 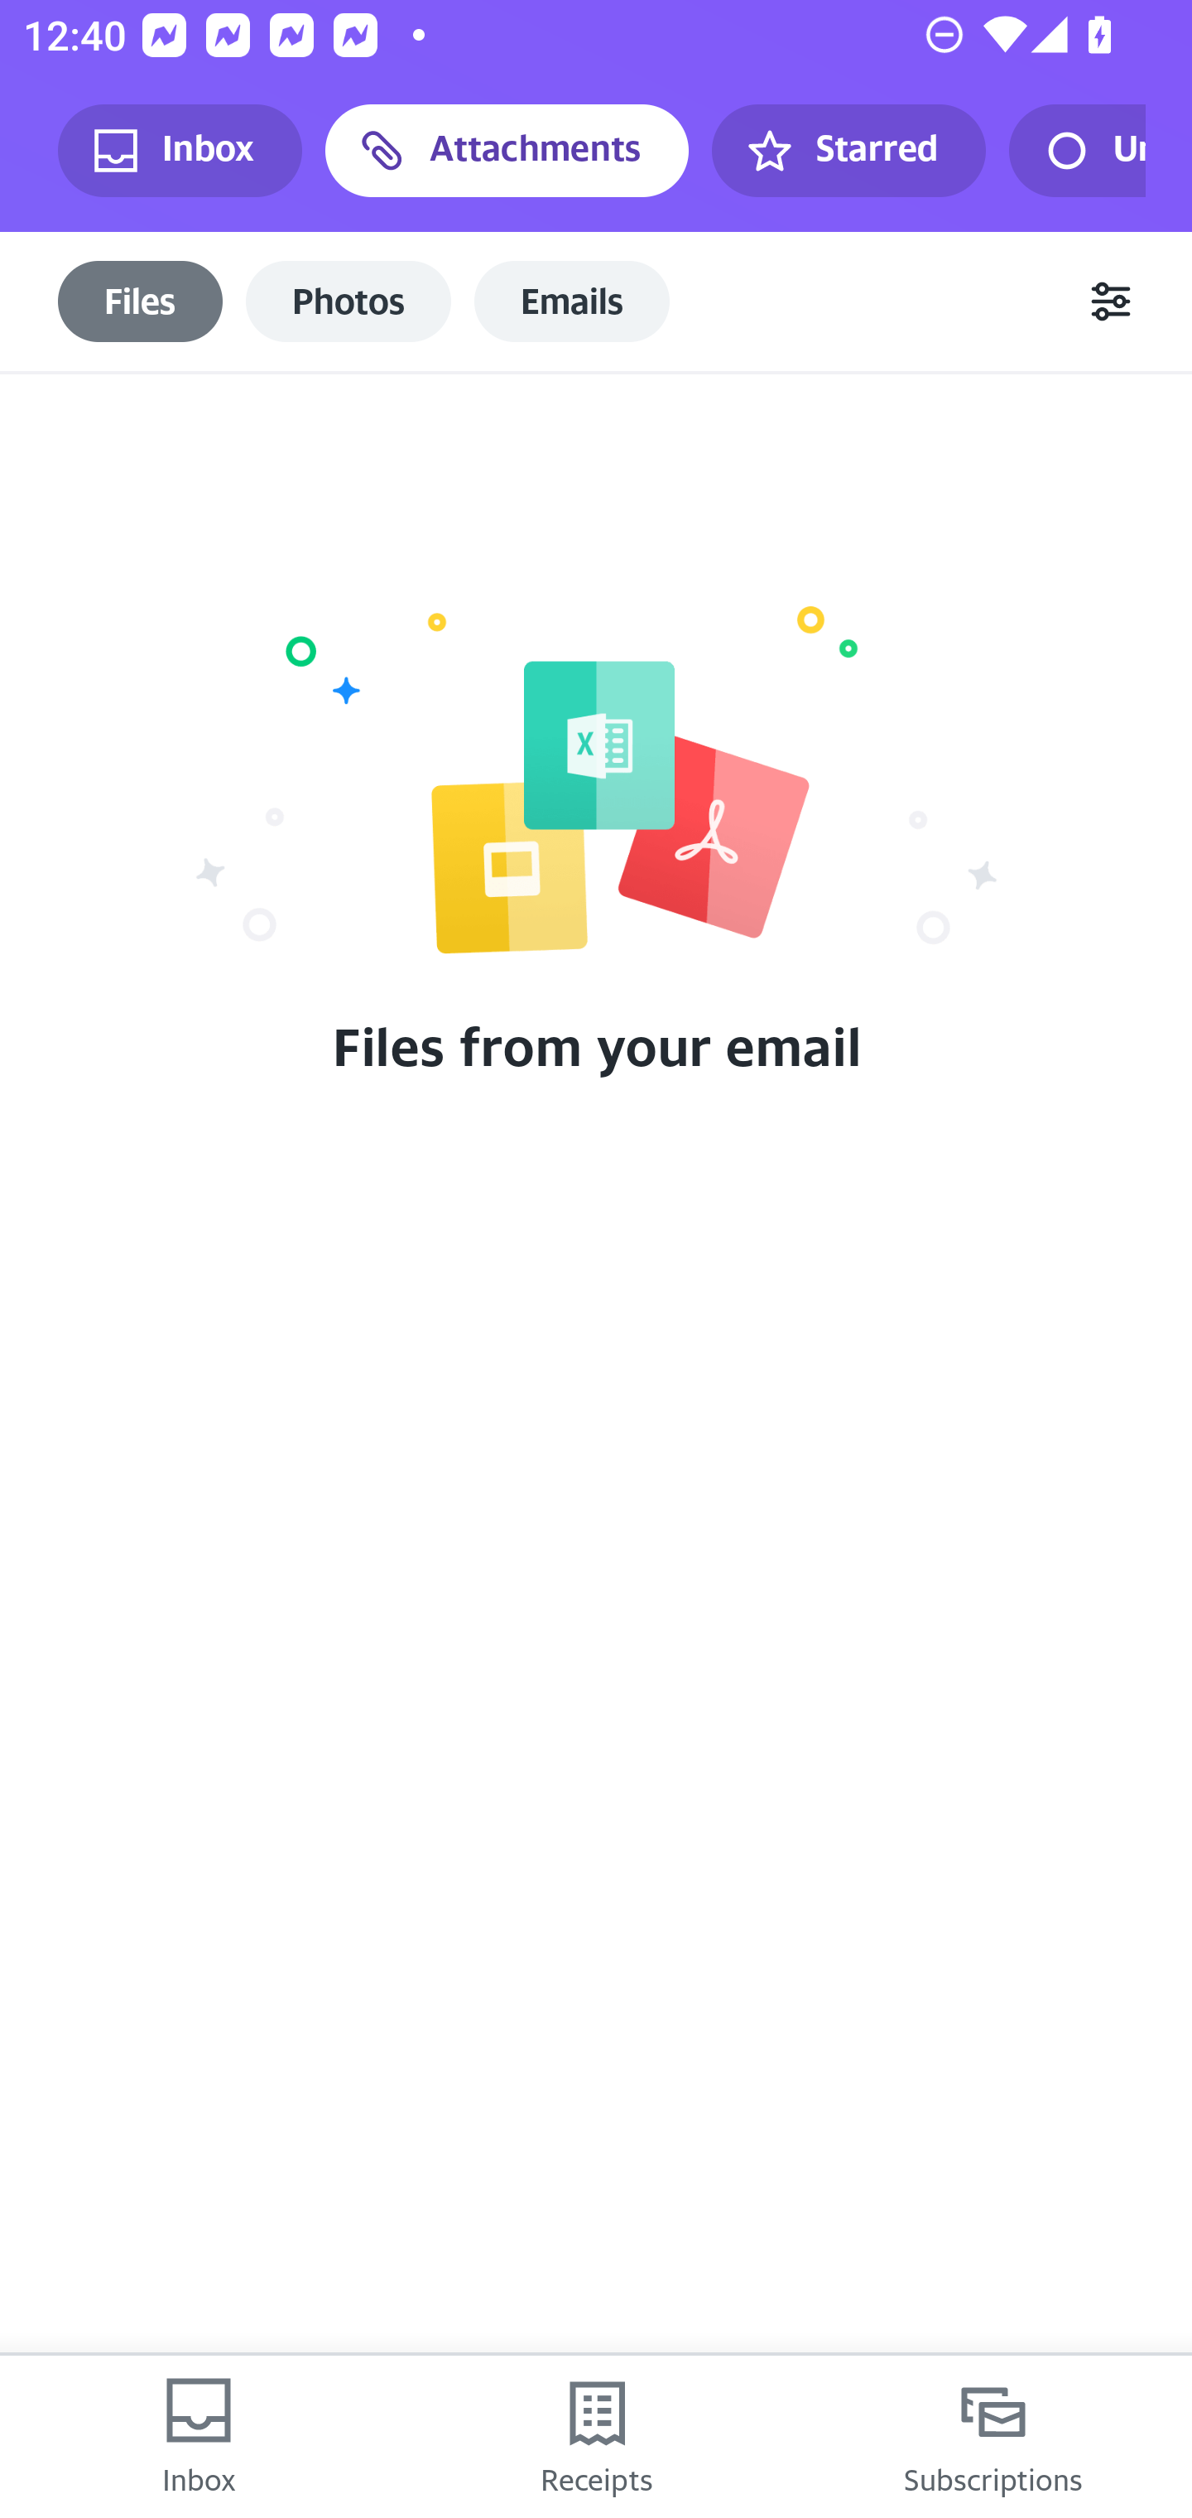 What do you see at coordinates (993, 2437) in the screenshot?
I see `Subscriptions` at bounding box center [993, 2437].